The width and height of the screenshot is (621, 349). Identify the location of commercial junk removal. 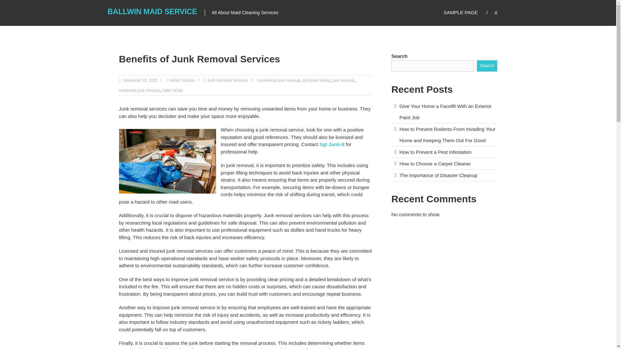
(278, 80).